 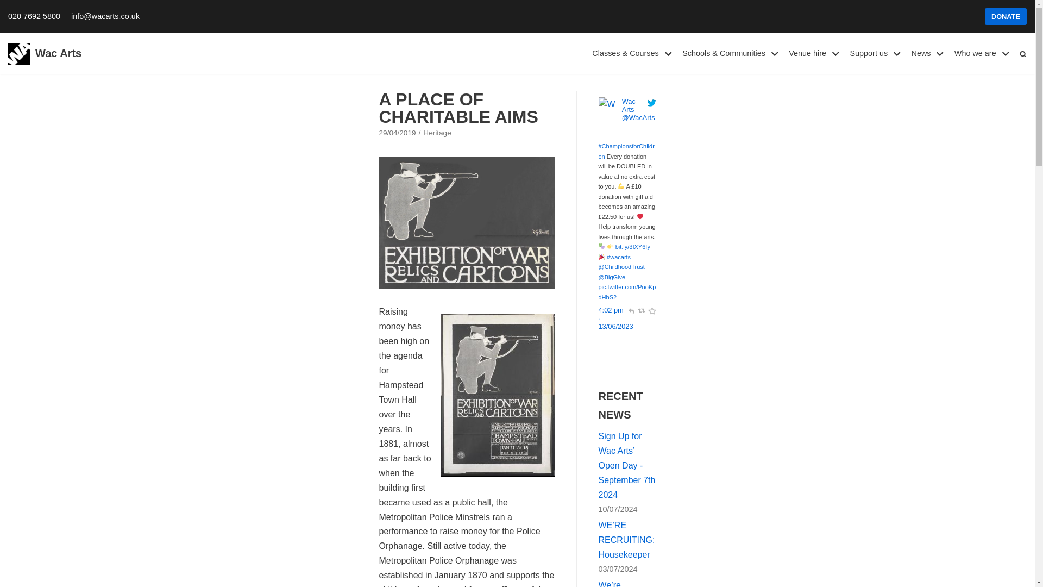 What do you see at coordinates (928, 53) in the screenshot?
I see `News` at bounding box center [928, 53].